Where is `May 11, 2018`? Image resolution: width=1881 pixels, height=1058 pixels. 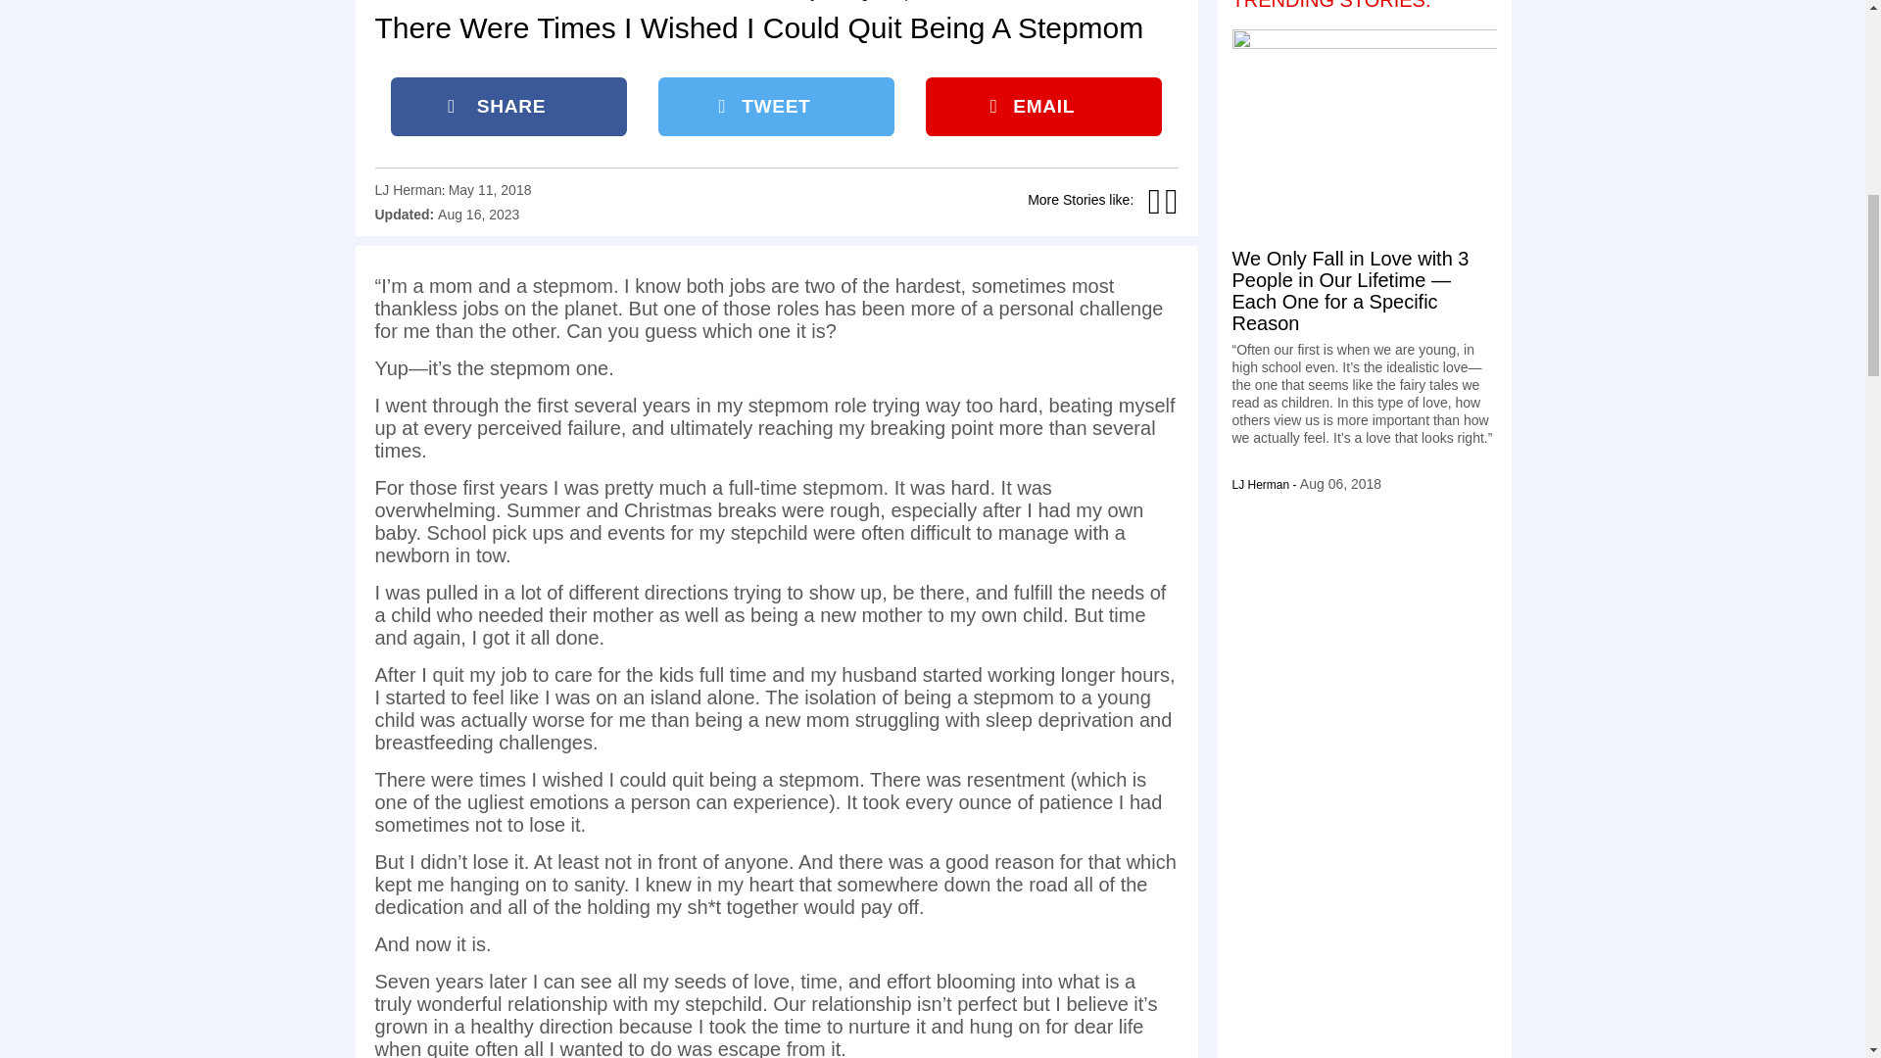 May 11, 2018 is located at coordinates (490, 189).